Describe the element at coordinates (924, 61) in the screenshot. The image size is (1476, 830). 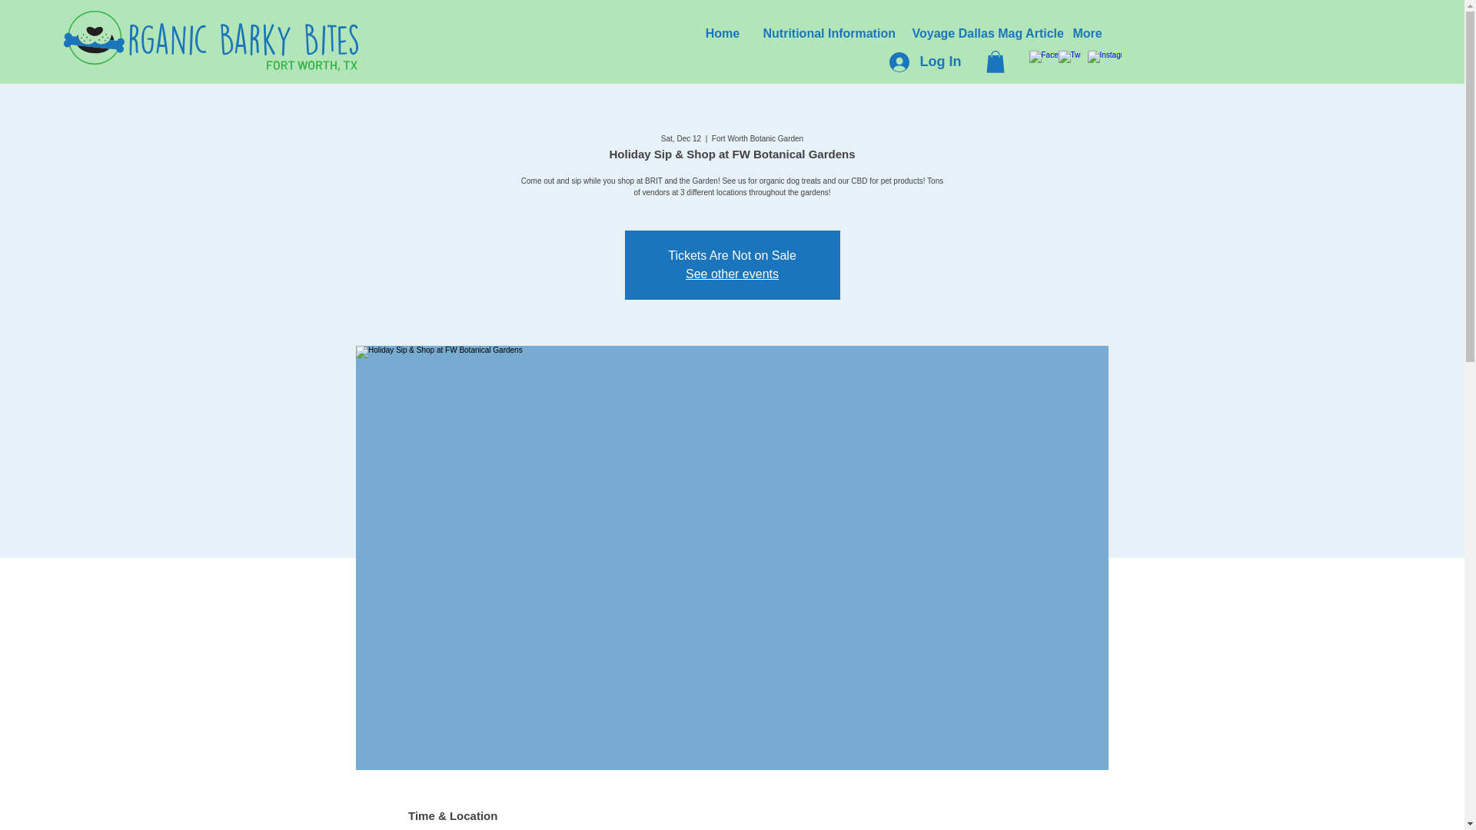
I see `Log In` at that location.